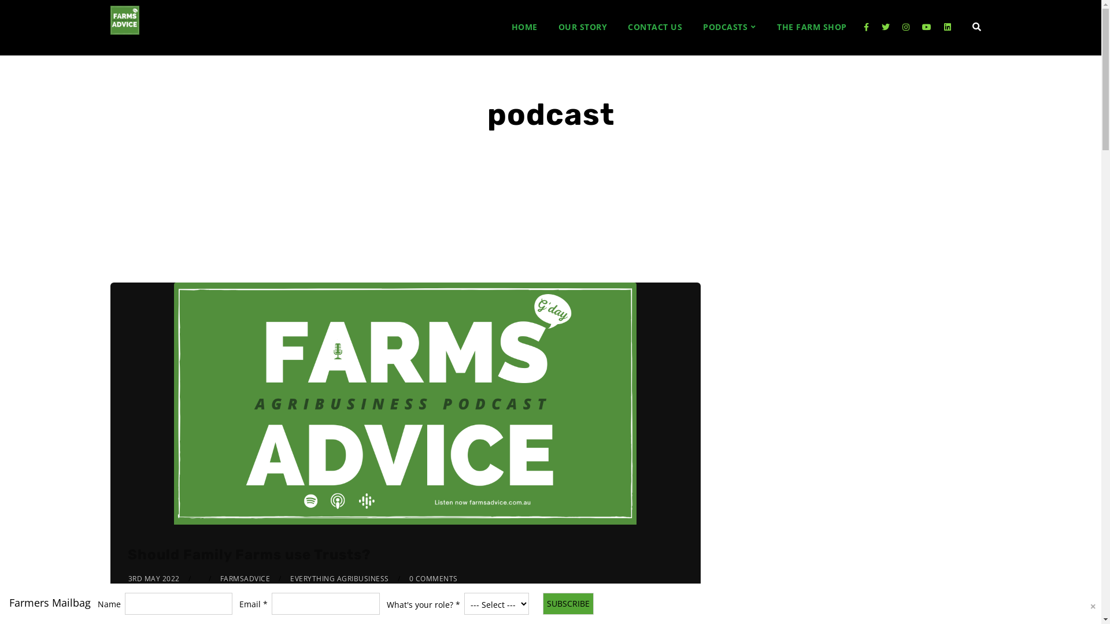 This screenshot has height=624, width=1110. I want to click on SUBSCRIBE, so click(568, 604).